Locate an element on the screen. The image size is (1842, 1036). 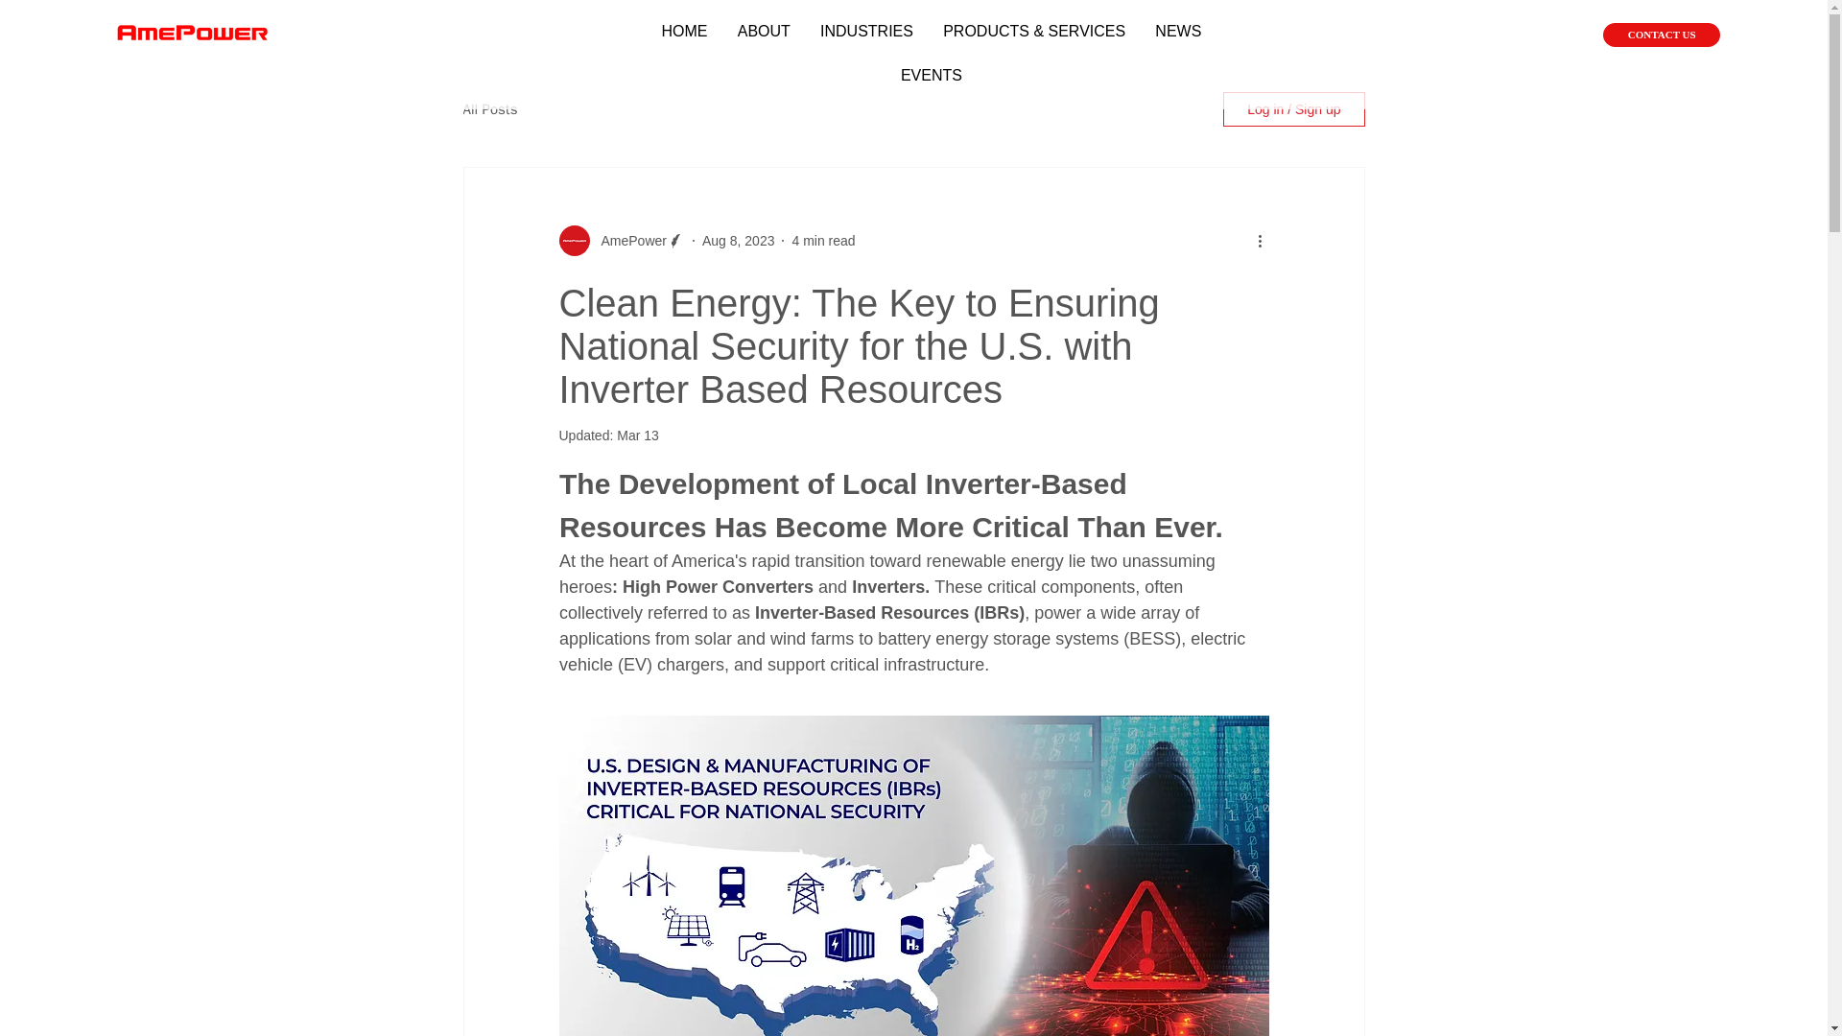
EVENTS is located at coordinates (931, 76).